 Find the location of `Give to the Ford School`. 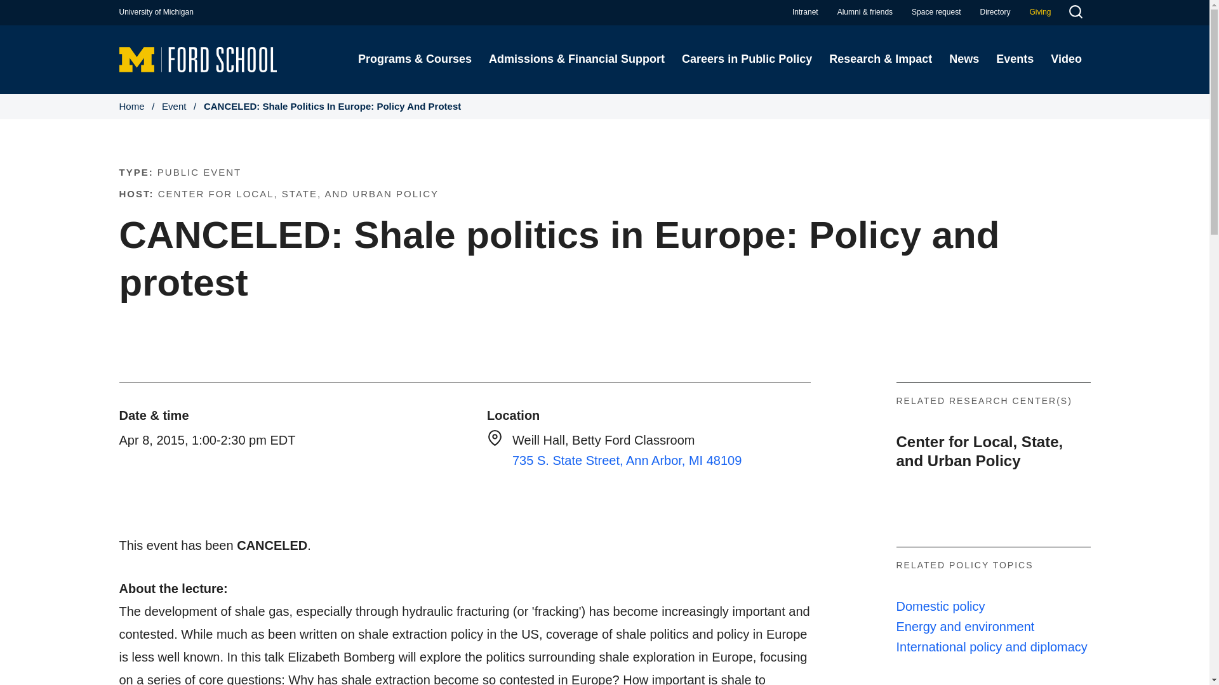

Give to the Ford School is located at coordinates (1040, 12).